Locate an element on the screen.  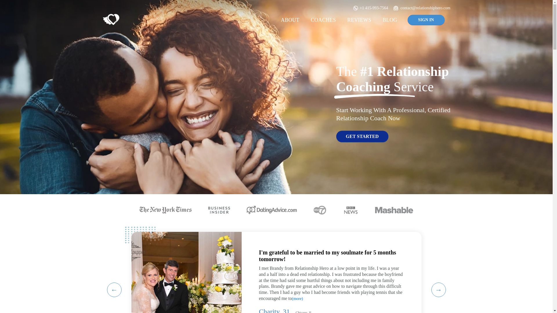
GET STARTED is located at coordinates (362, 137).